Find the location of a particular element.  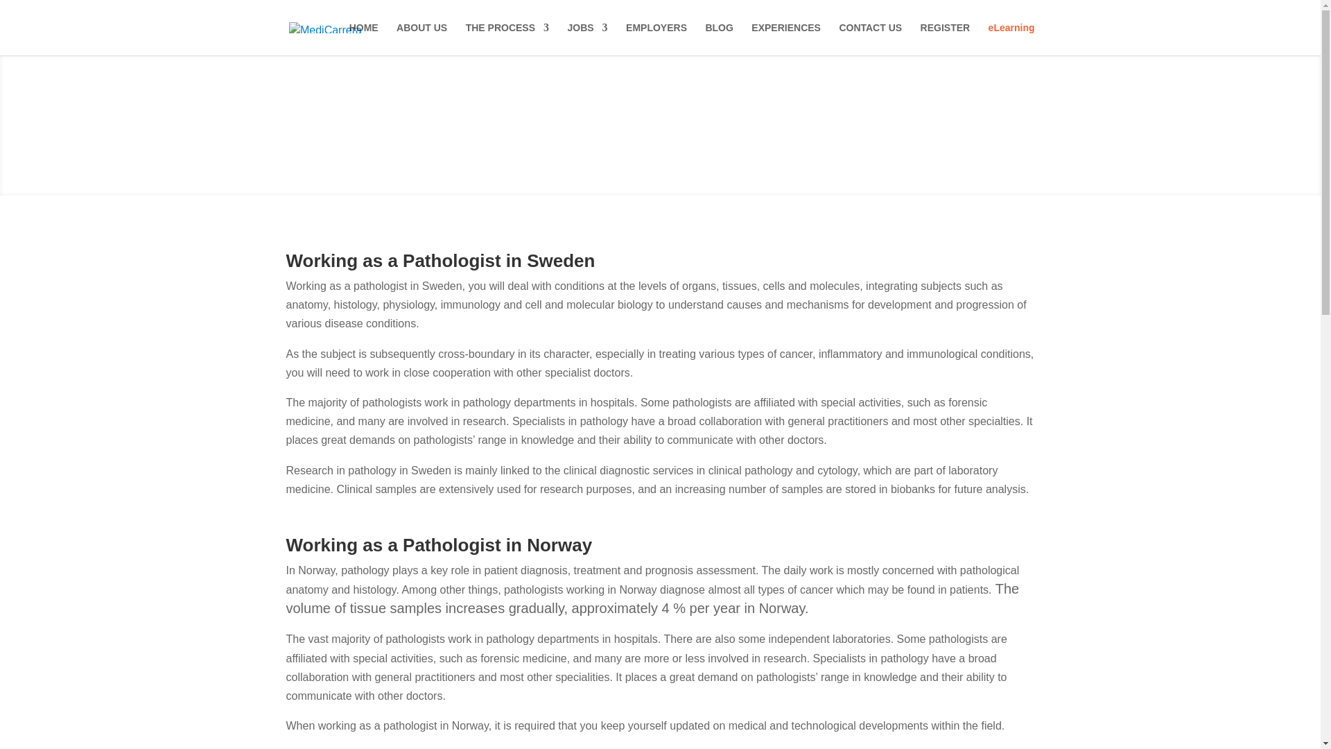

ABOUT US is located at coordinates (421, 39).